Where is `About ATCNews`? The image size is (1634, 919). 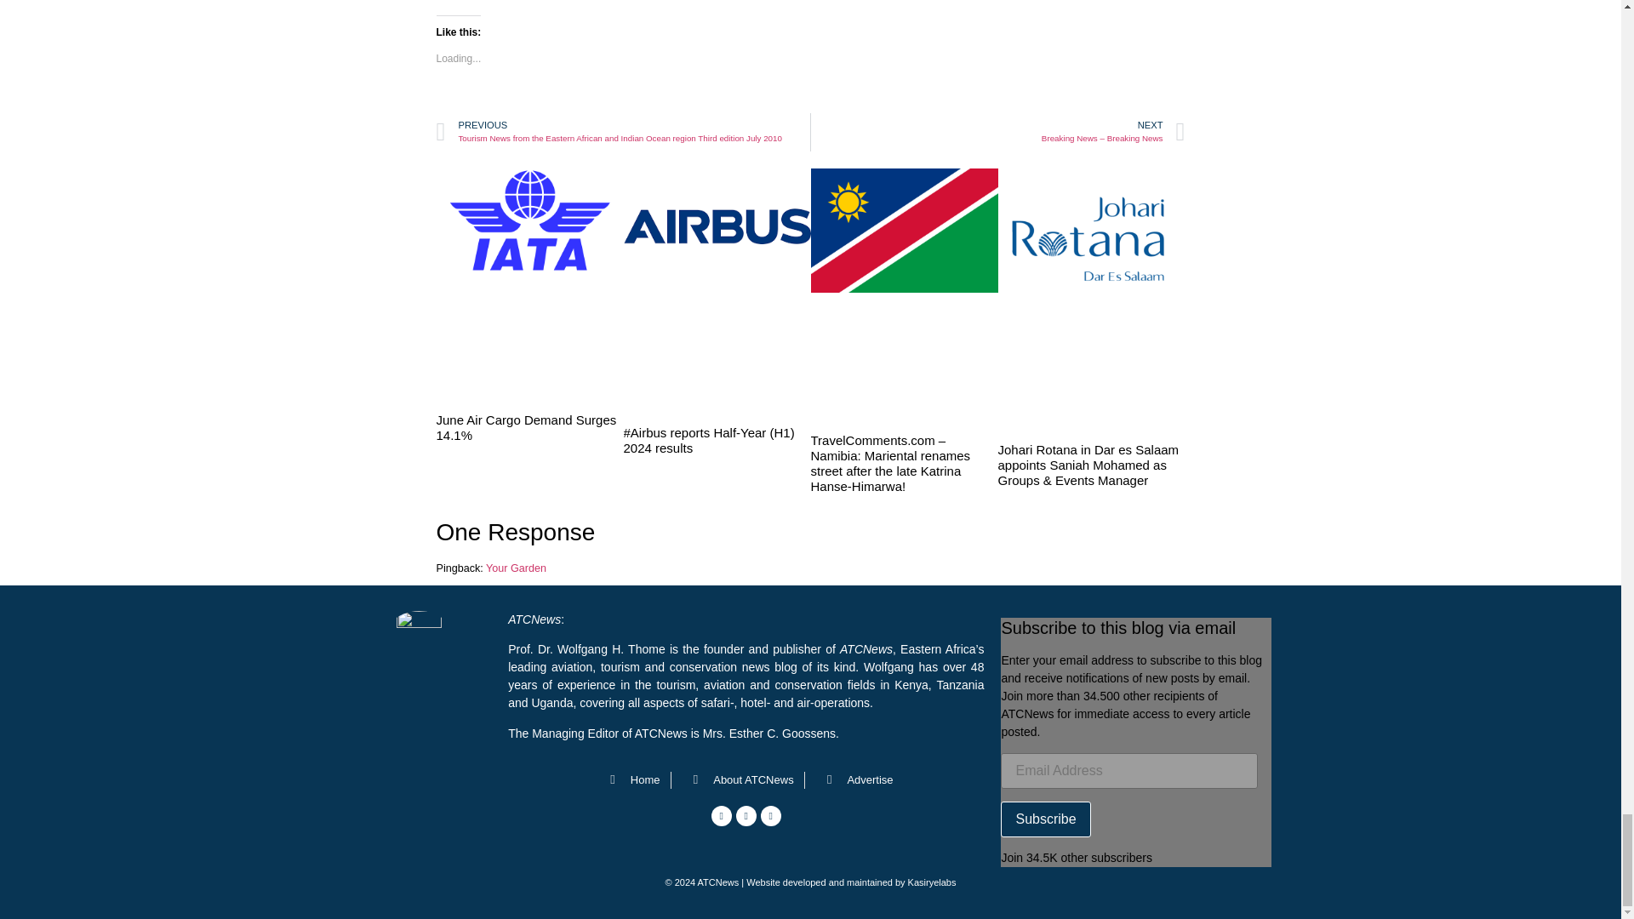 About ATCNews is located at coordinates (737, 779).